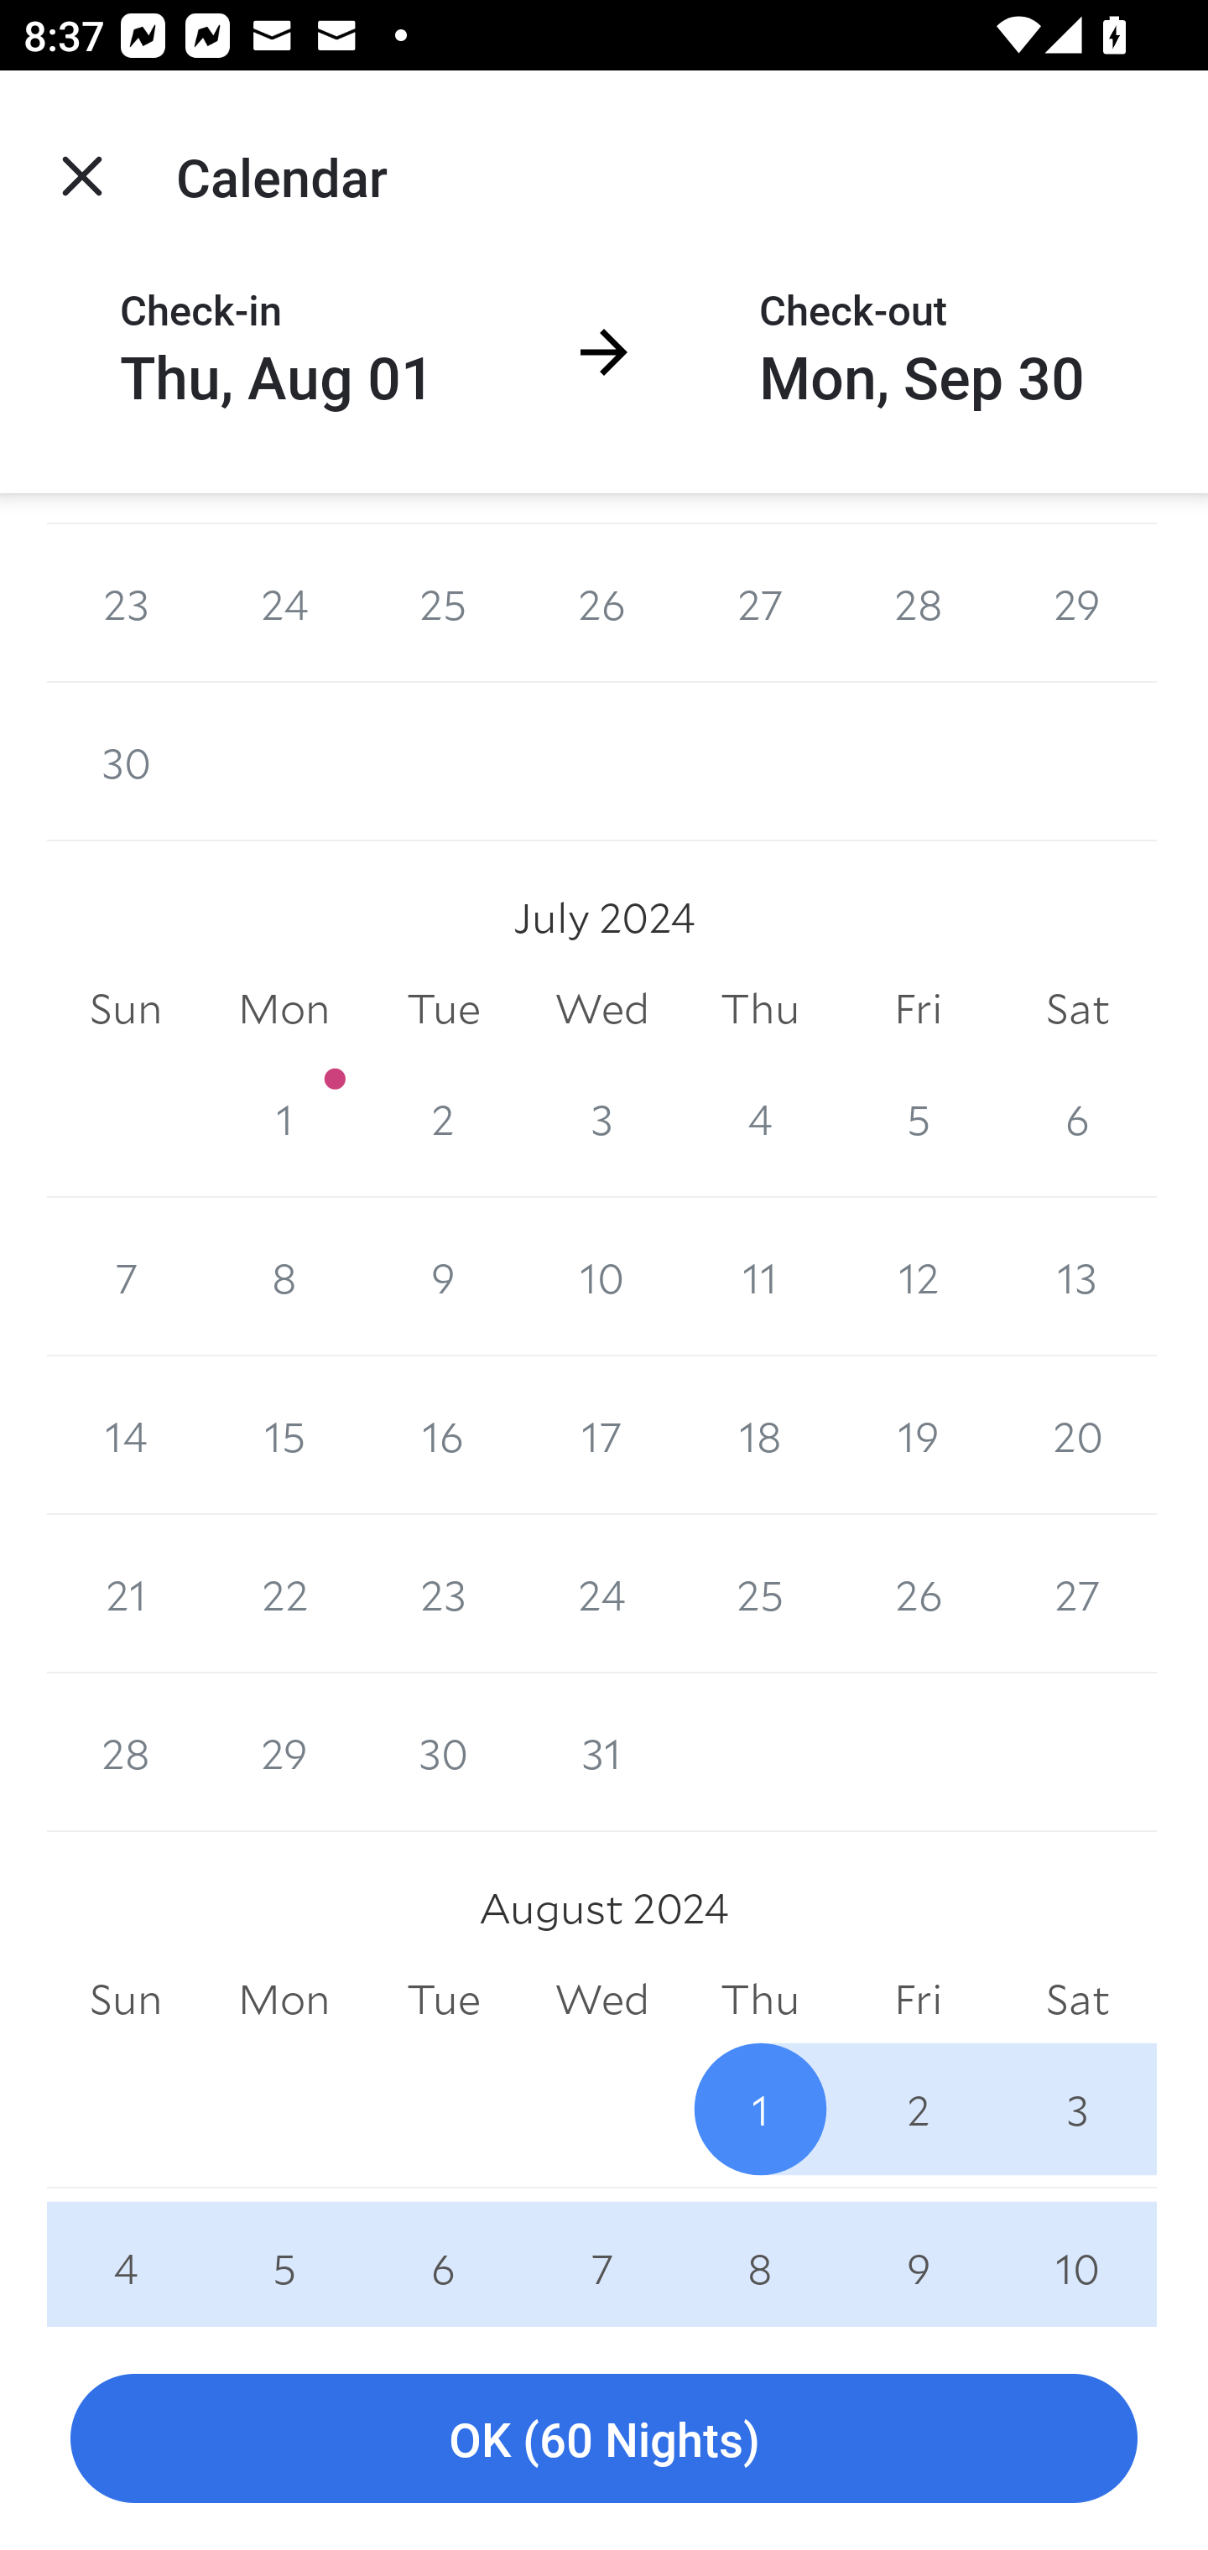  Describe the element at coordinates (126, 762) in the screenshot. I see `30 30 June 2024` at that location.